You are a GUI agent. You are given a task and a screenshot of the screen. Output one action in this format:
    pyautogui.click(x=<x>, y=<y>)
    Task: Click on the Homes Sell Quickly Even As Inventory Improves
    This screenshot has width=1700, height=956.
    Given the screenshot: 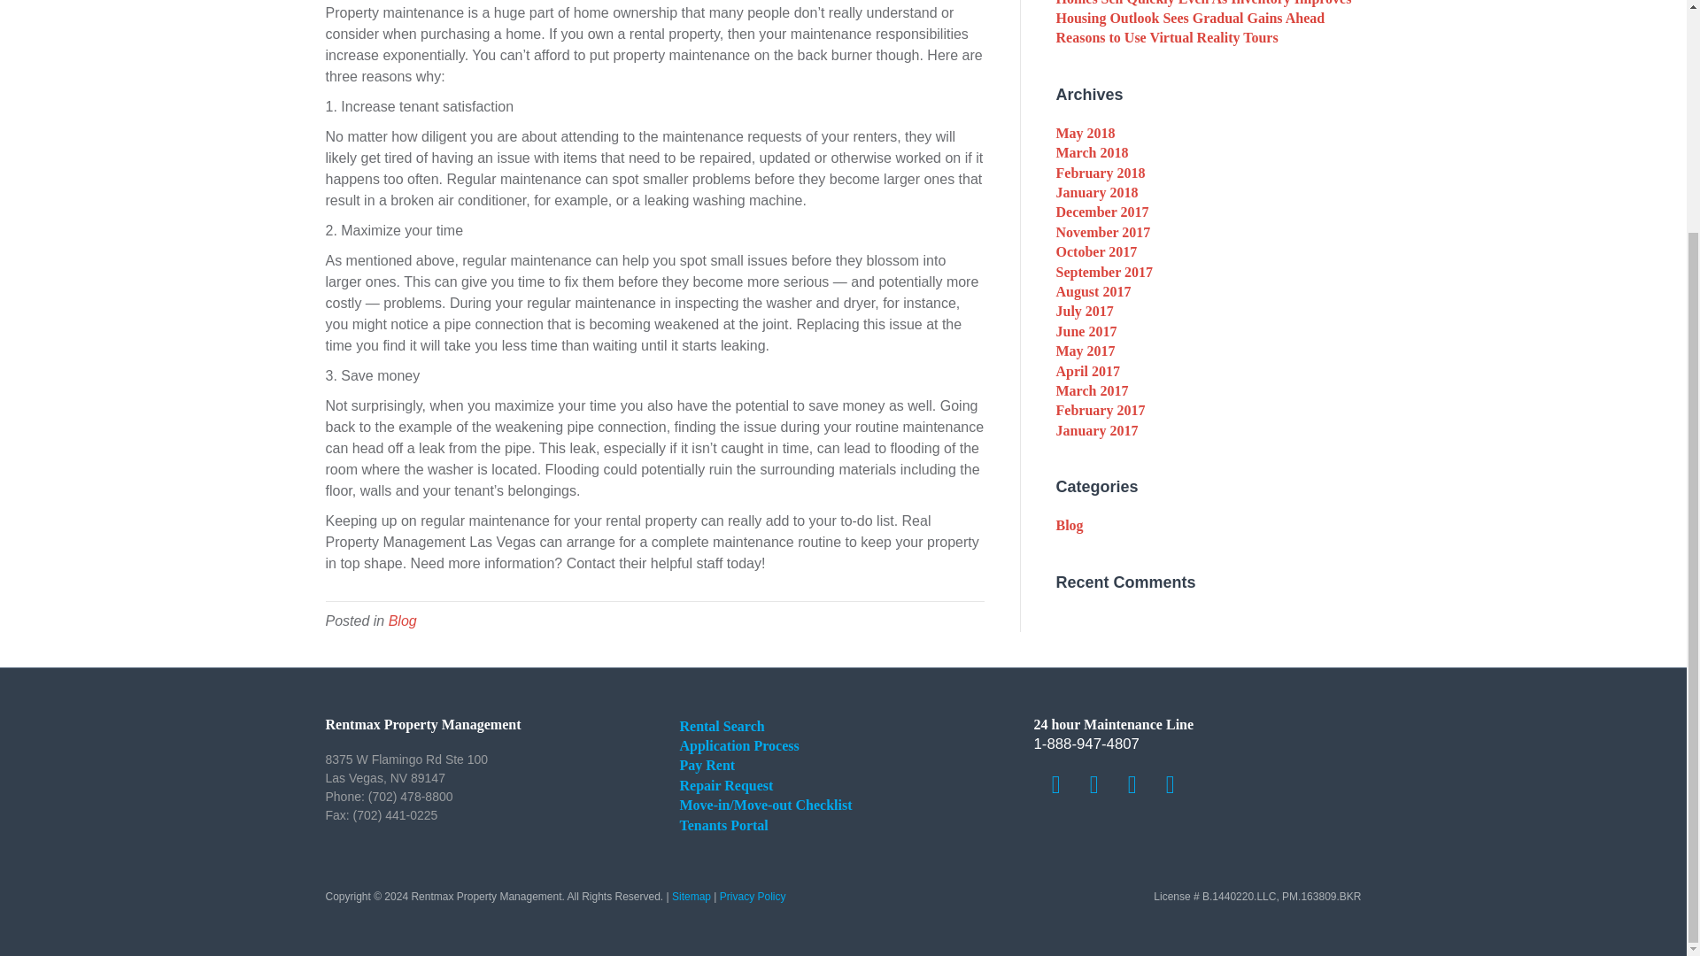 What is the action you would take?
    pyautogui.click(x=1203, y=3)
    